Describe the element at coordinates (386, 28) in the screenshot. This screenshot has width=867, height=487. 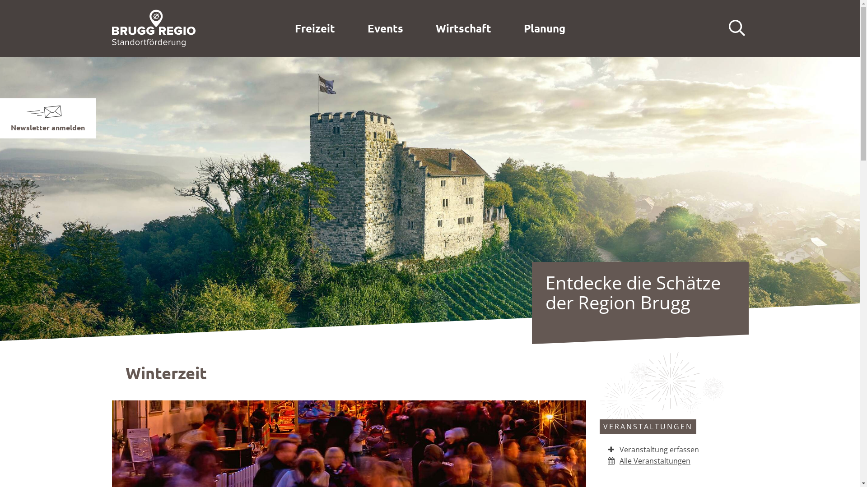
I see `Events` at that location.